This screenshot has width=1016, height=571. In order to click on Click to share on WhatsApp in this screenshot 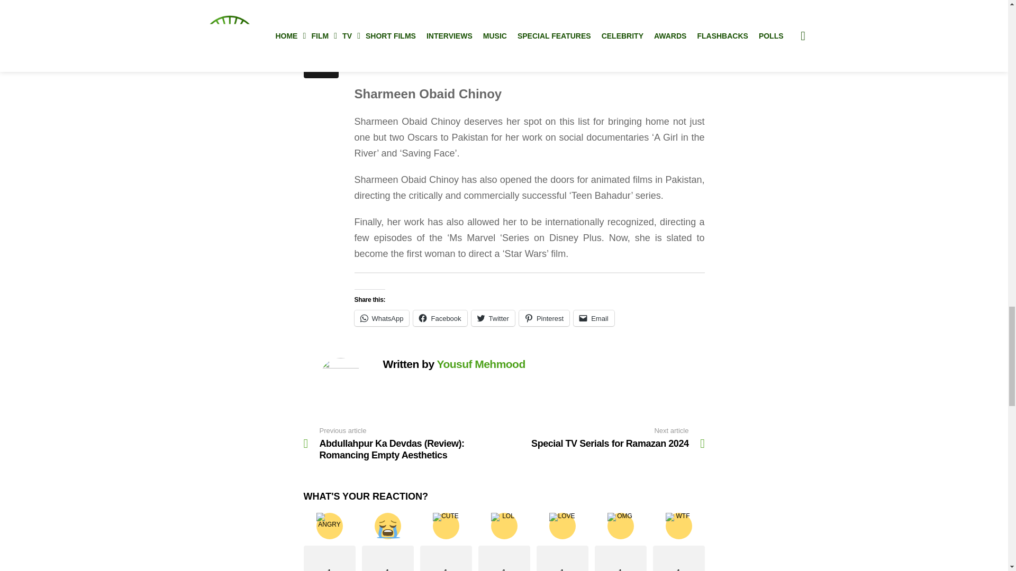, I will do `click(382, 318)`.